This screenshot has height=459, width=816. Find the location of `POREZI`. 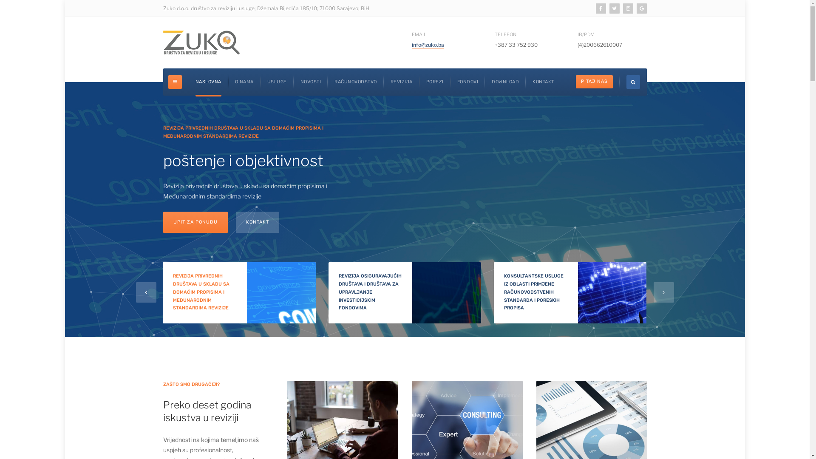

POREZI is located at coordinates (434, 82).